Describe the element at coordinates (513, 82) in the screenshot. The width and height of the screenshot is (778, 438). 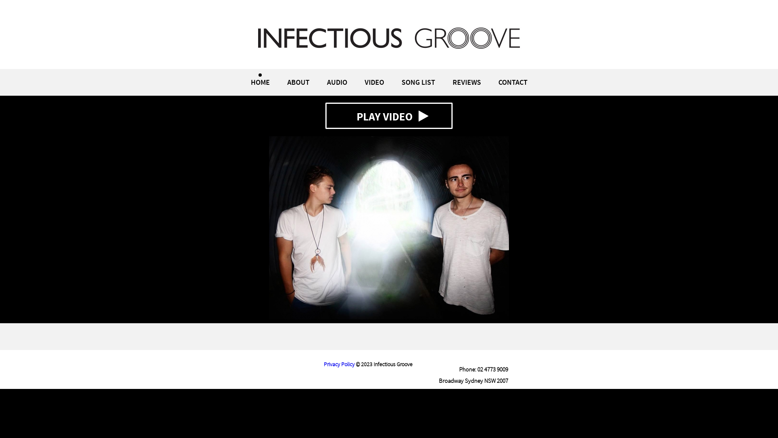
I see `CONTACT` at that location.